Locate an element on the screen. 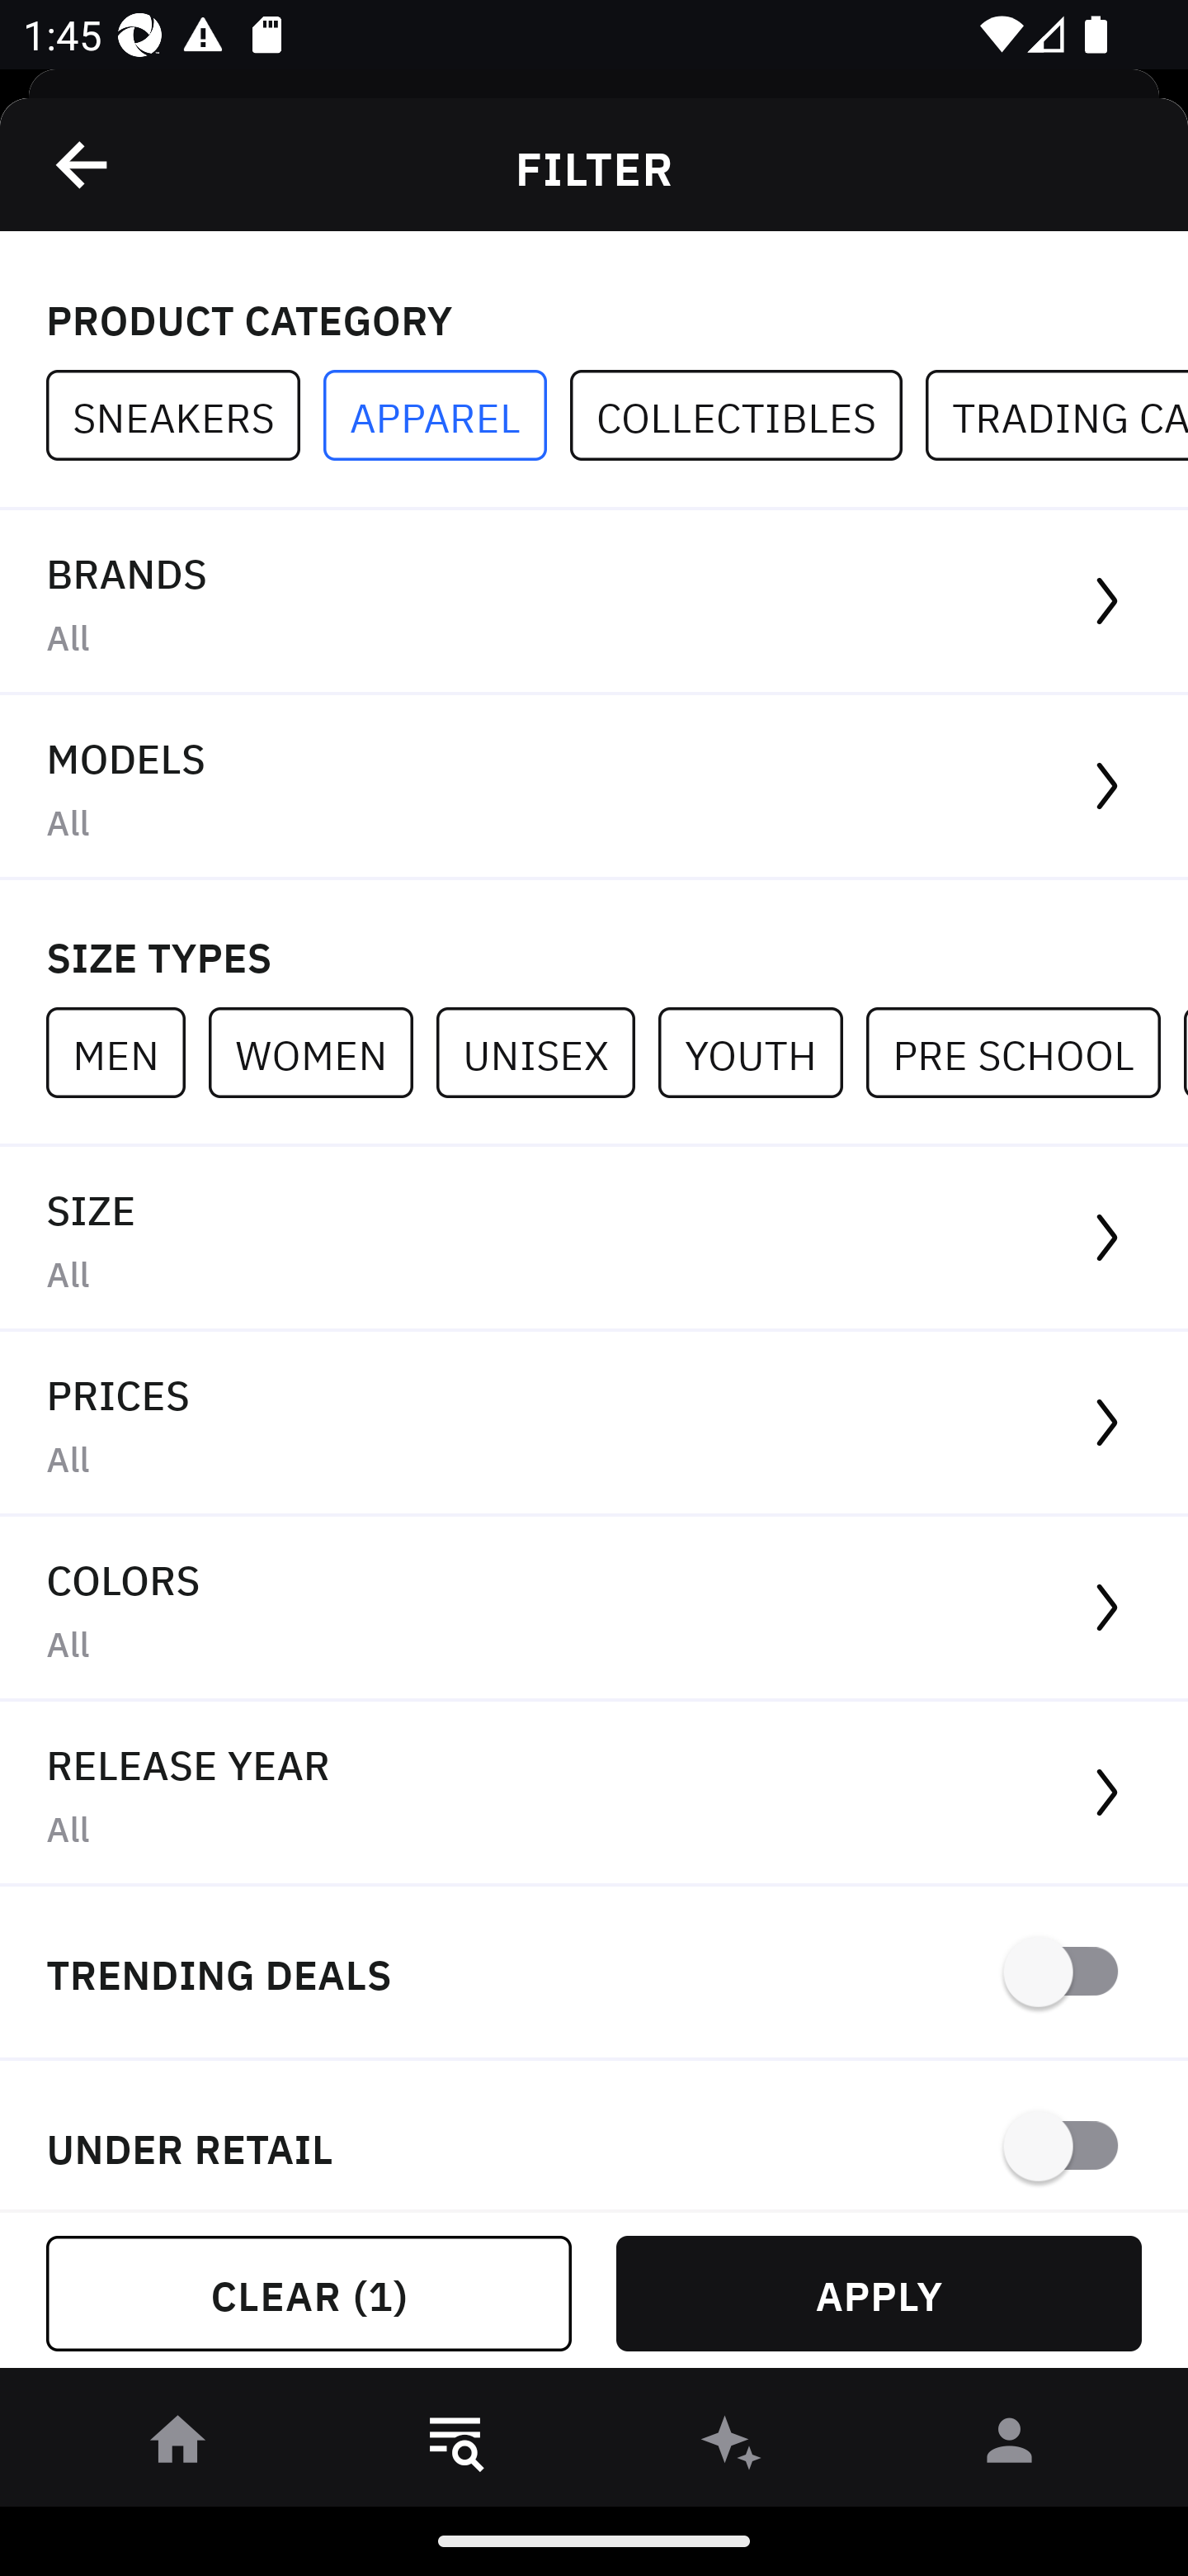 This screenshot has width=1188, height=2576. SIZE All is located at coordinates (594, 1238).